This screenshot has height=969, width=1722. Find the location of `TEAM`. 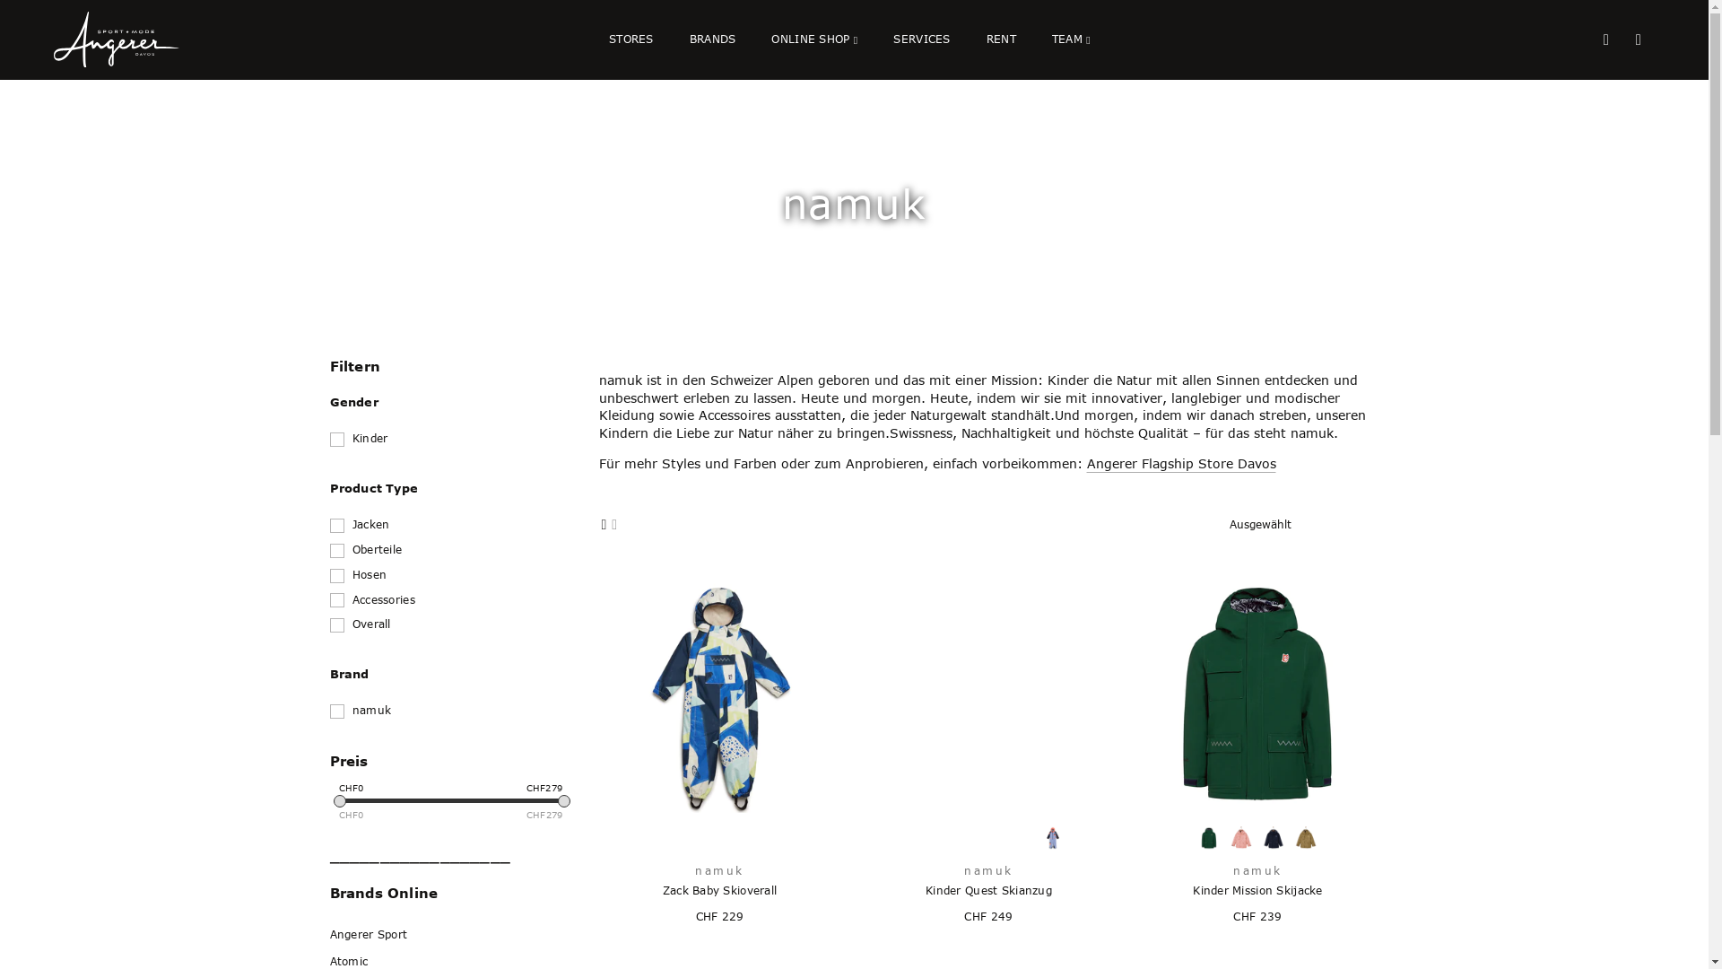

TEAM is located at coordinates (1071, 39).